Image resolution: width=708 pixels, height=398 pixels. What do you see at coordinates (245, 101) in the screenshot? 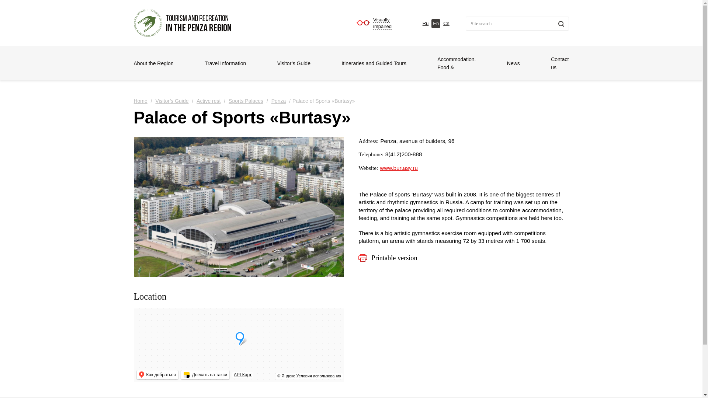
I see `Itineraries and Guided Tours` at bounding box center [245, 101].